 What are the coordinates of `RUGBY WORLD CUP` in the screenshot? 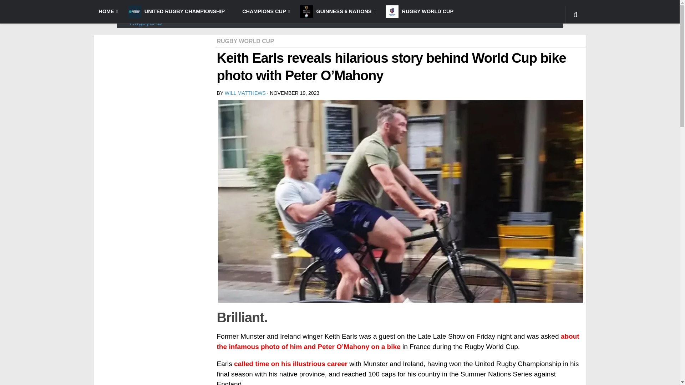 It's located at (245, 41).